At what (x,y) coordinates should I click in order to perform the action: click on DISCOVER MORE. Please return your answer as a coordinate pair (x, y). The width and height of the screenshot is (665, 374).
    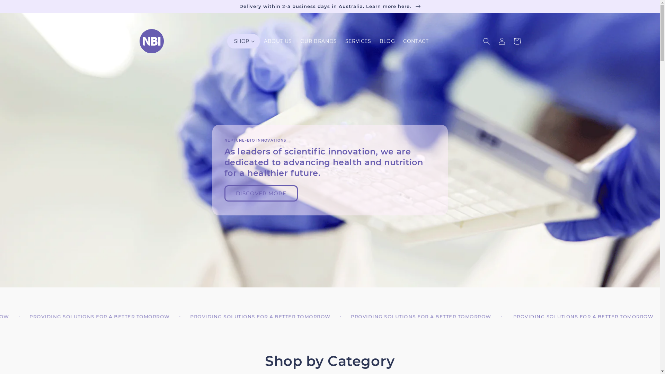
    Looking at the image, I should click on (261, 193).